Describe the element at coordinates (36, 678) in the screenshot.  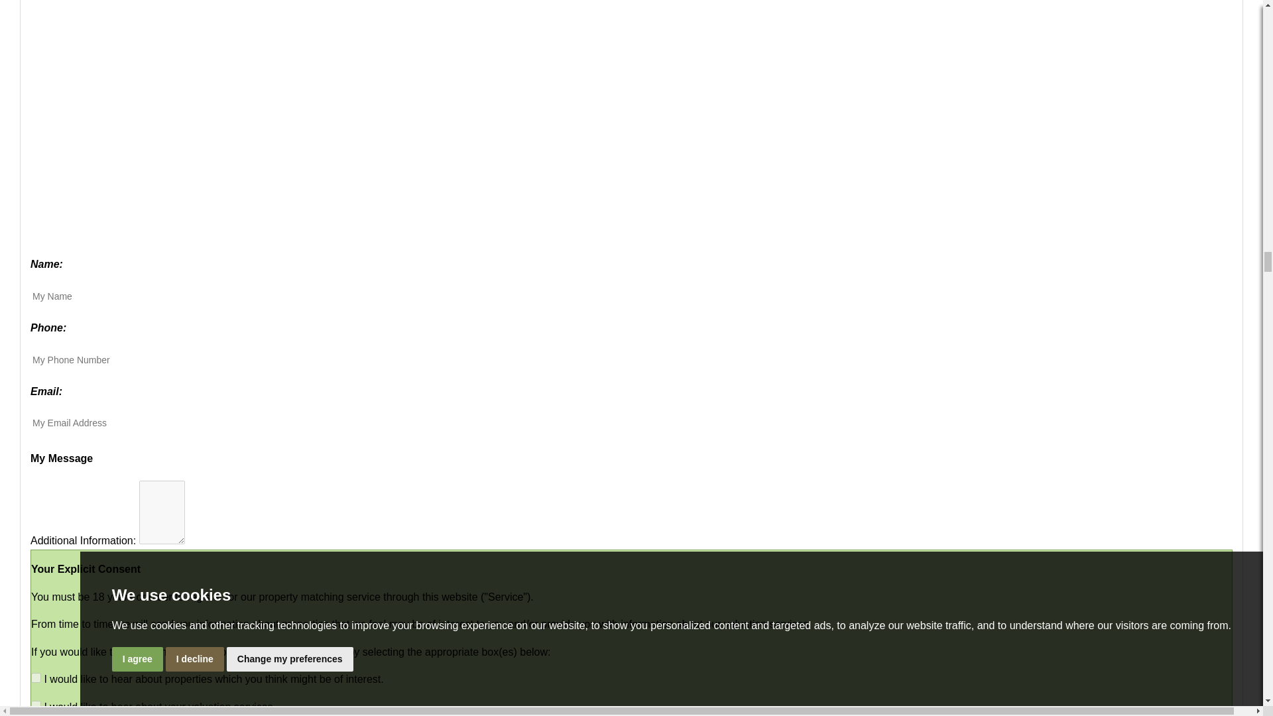
I see `yes` at that location.